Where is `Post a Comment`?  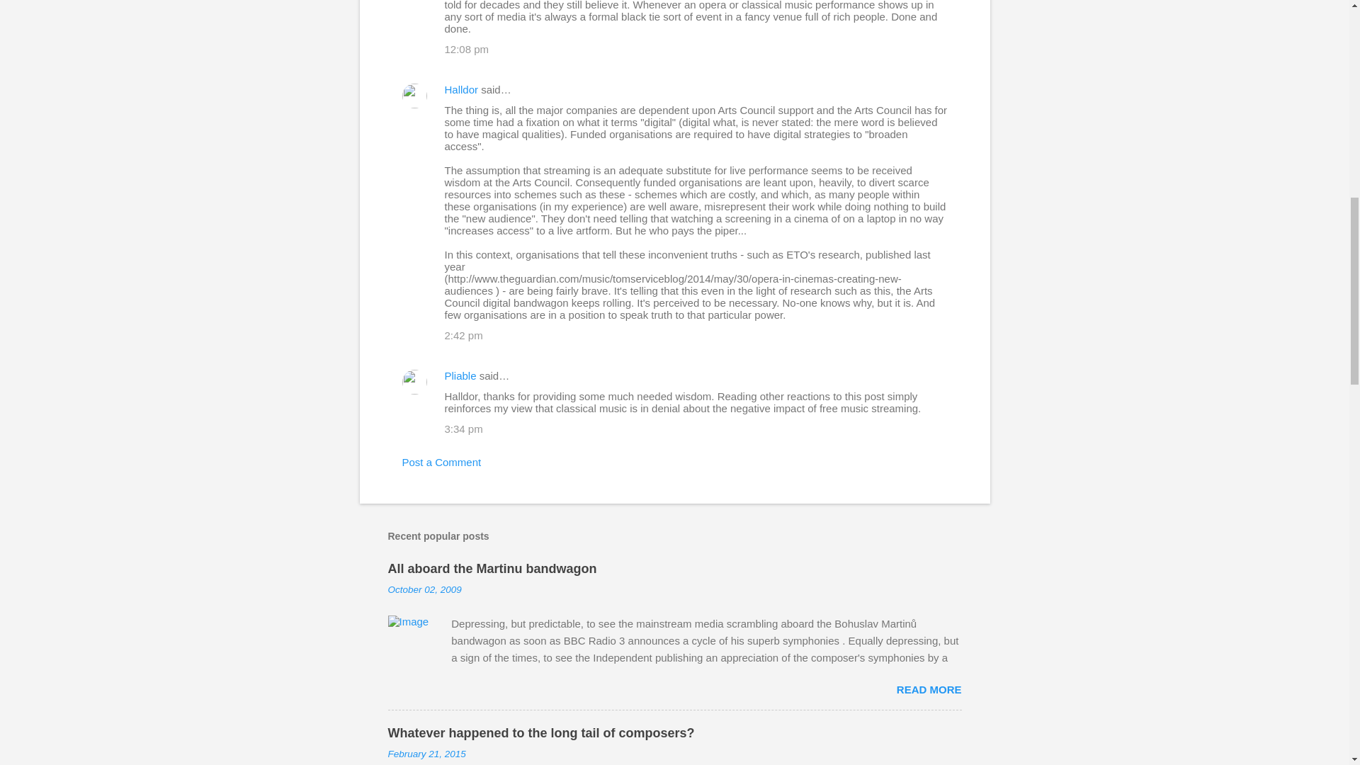 Post a Comment is located at coordinates (442, 462).